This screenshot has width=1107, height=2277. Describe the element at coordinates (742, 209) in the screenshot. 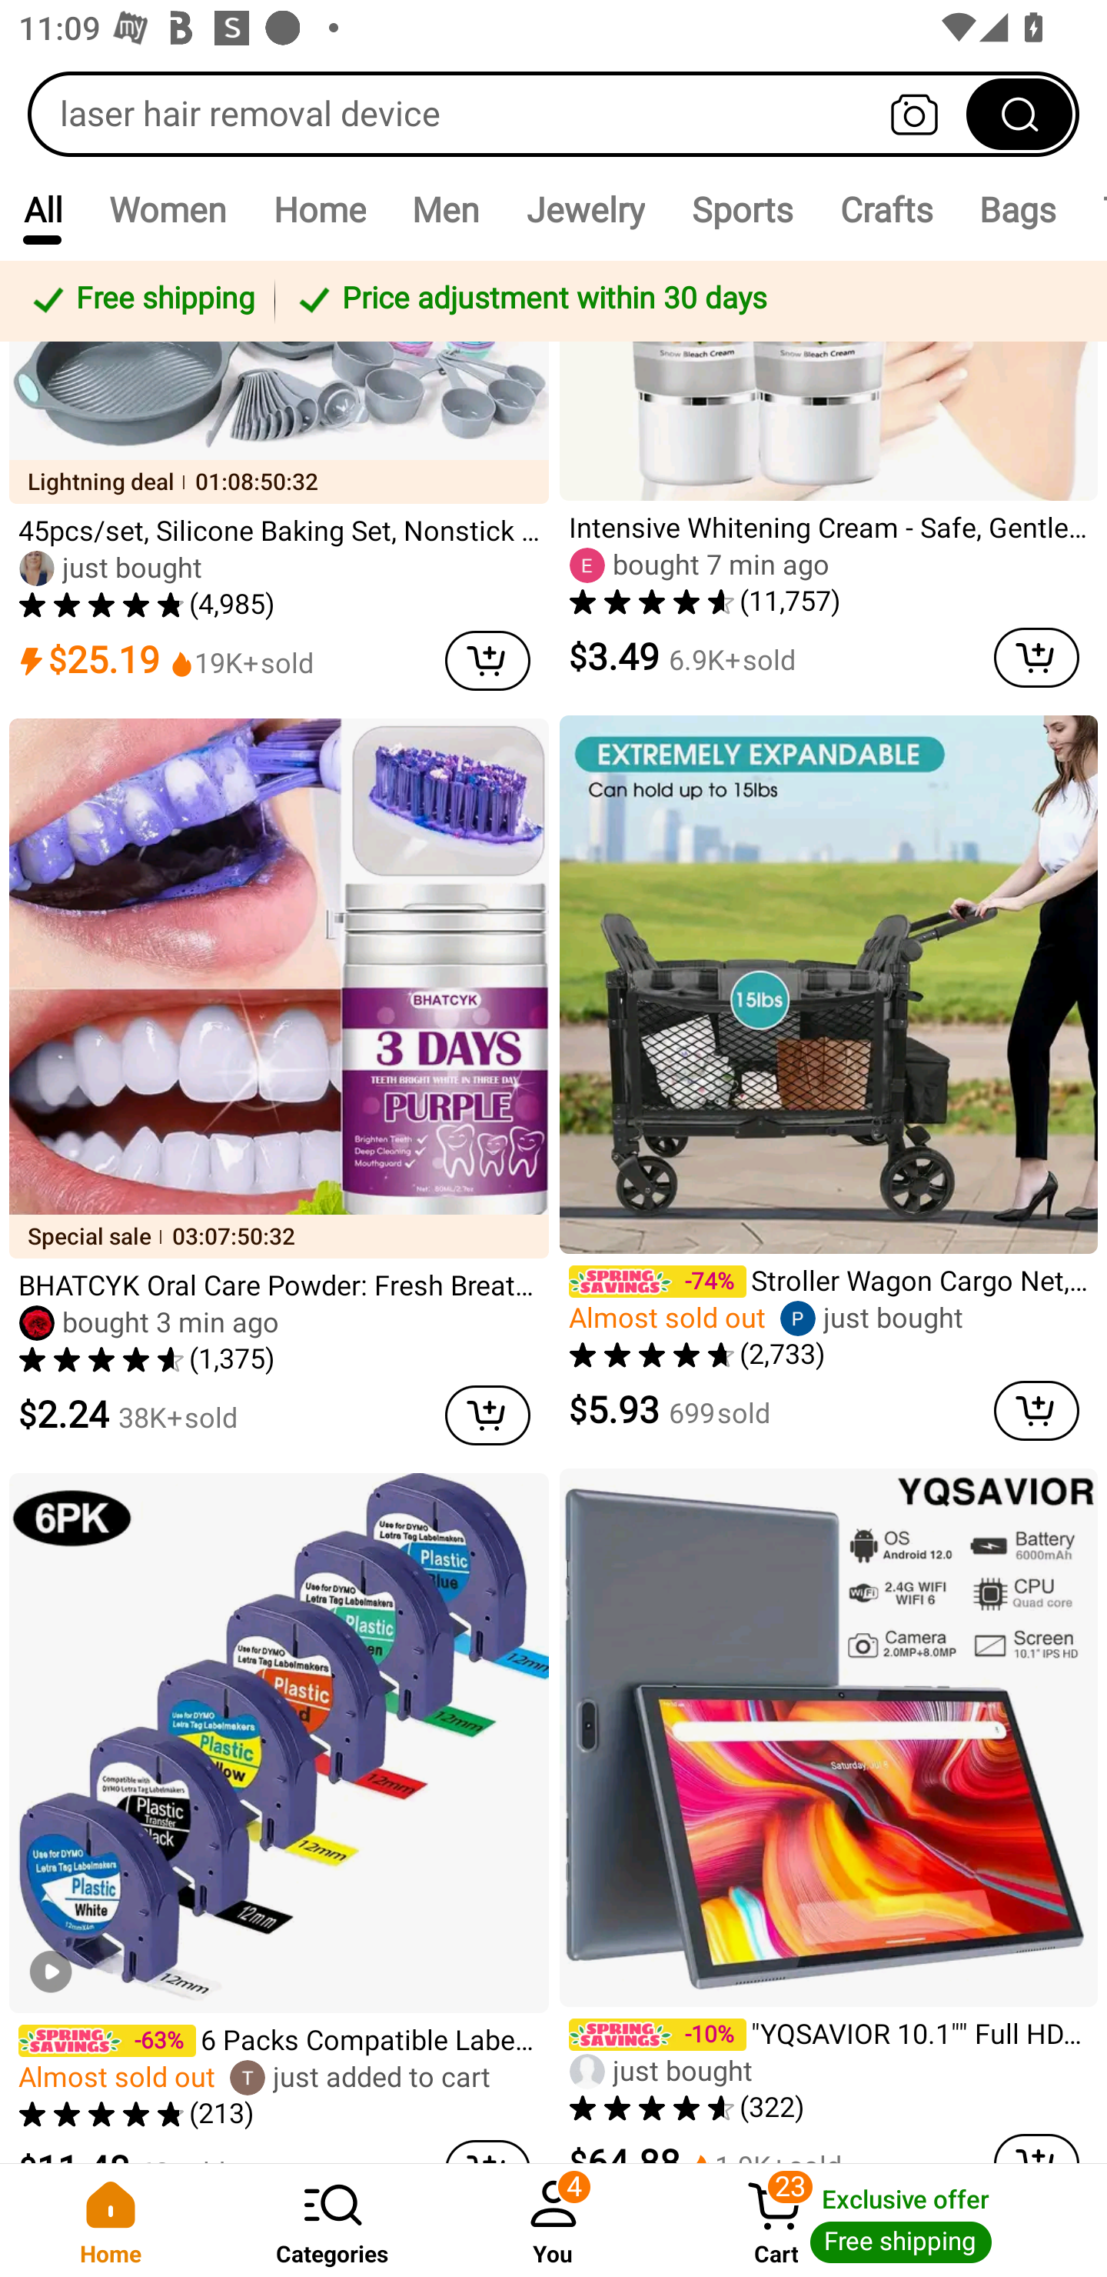

I see `Sports` at that location.